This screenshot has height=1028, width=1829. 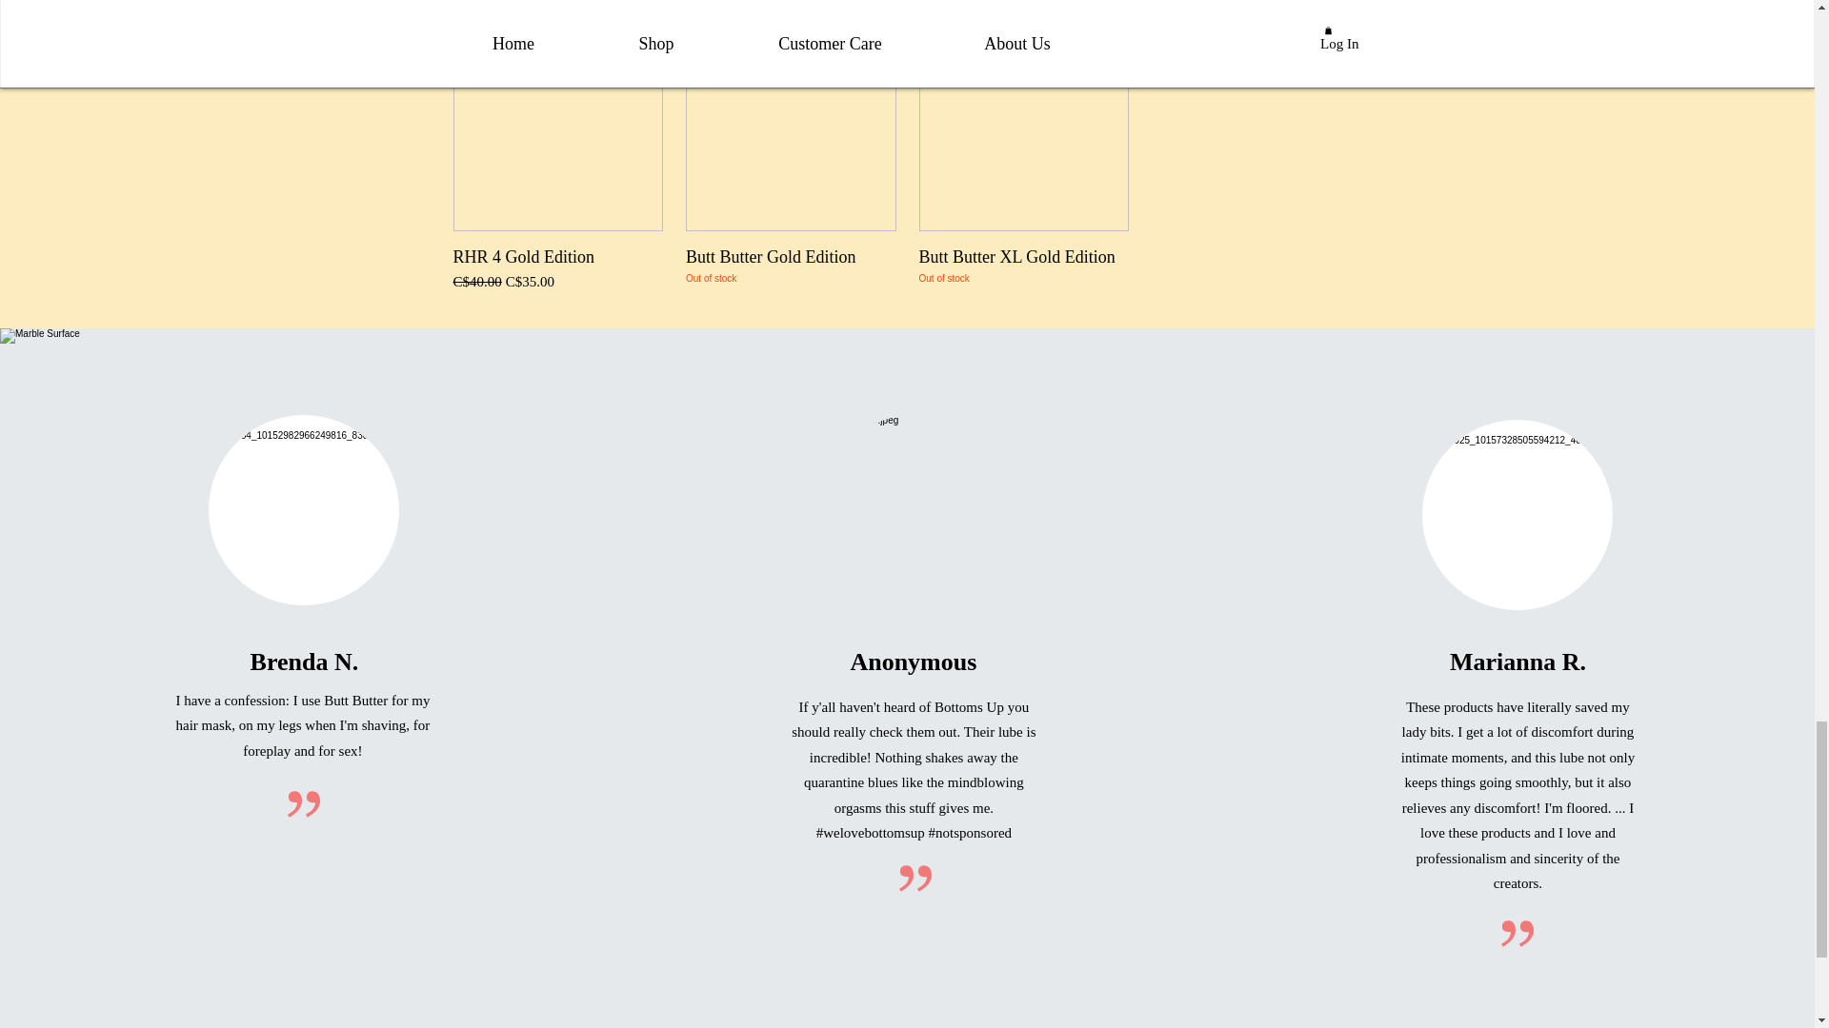 I want to click on GettyImages-535587703.jpg, so click(x=303, y=510).